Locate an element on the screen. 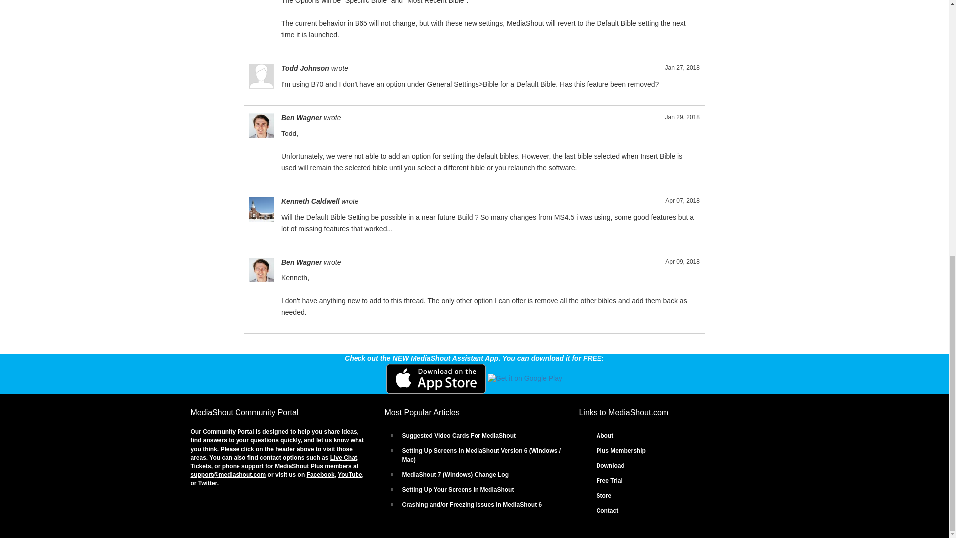 The height and width of the screenshot is (538, 956). Tickets is located at coordinates (200, 466).